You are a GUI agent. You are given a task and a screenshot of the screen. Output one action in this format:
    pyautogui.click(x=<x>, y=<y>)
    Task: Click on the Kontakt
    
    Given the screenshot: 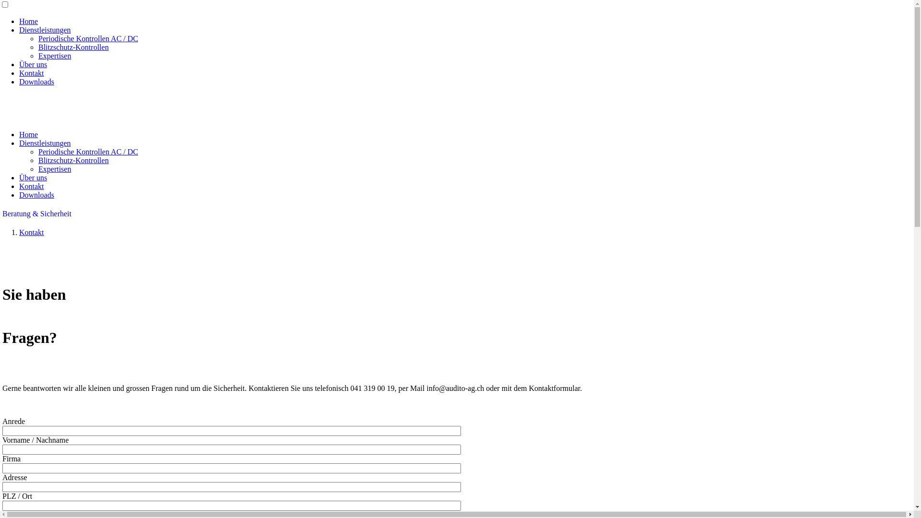 What is the action you would take?
    pyautogui.click(x=32, y=186)
    